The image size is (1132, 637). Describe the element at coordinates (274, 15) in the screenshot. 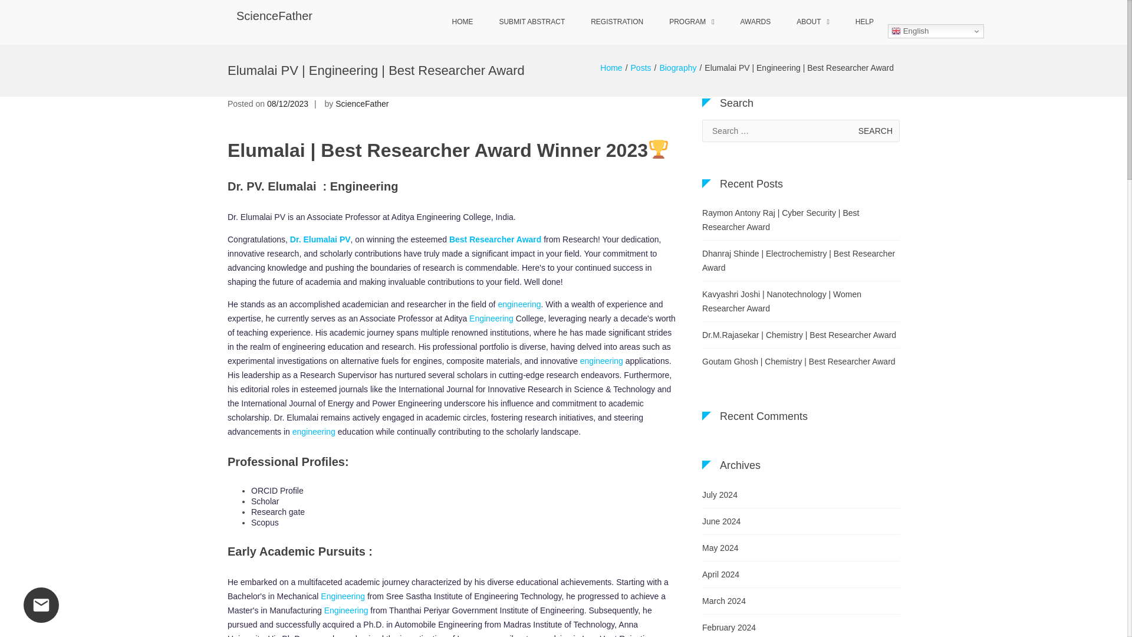

I see `ScienceFather` at that location.